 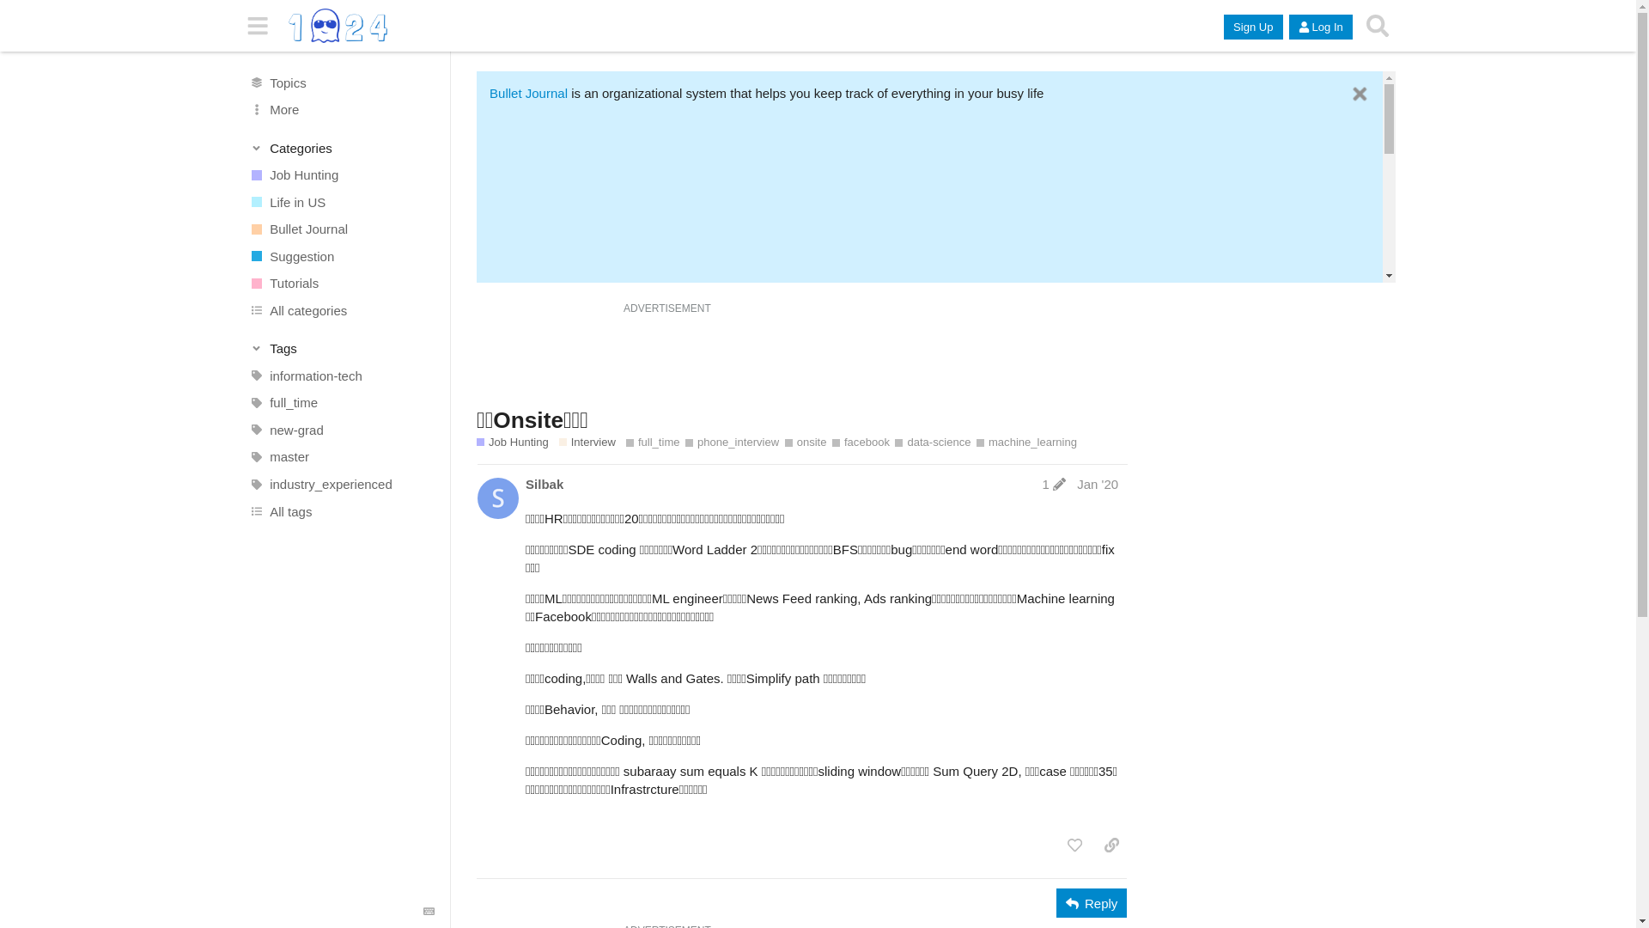 What do you see at coordinates (1360, 95) in the screenshot?
I see `Dismiss this banner` at bounding box center [1360, 95].